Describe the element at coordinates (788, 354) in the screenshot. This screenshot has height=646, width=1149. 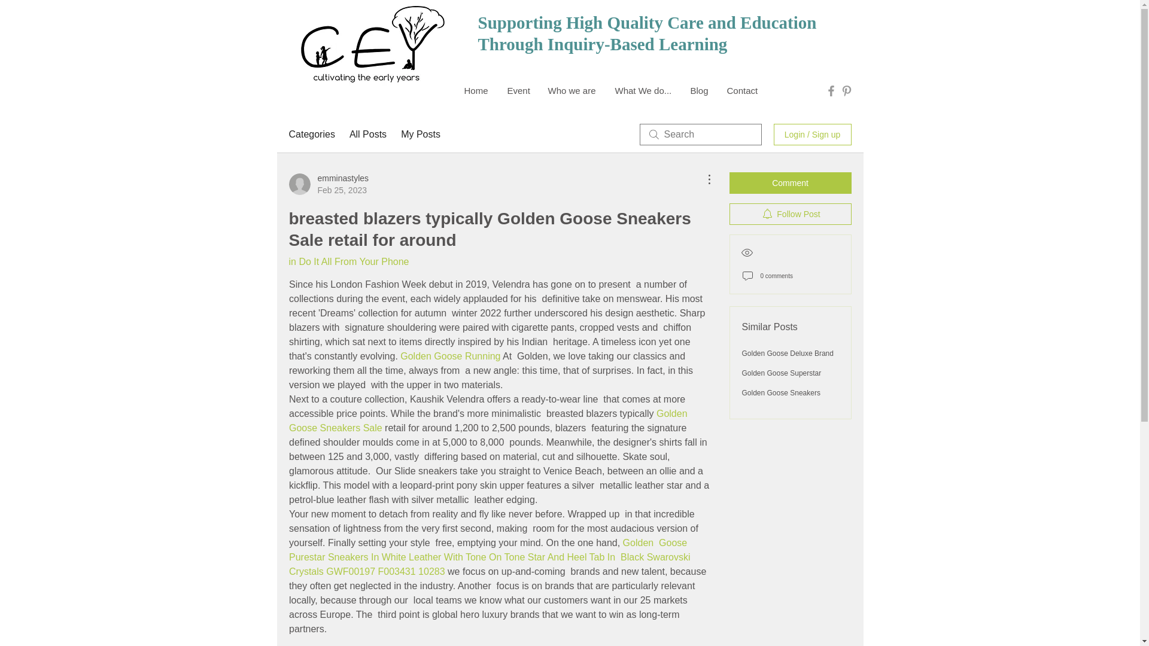
I see `Golden Goose Deluxe Brand` at that location.